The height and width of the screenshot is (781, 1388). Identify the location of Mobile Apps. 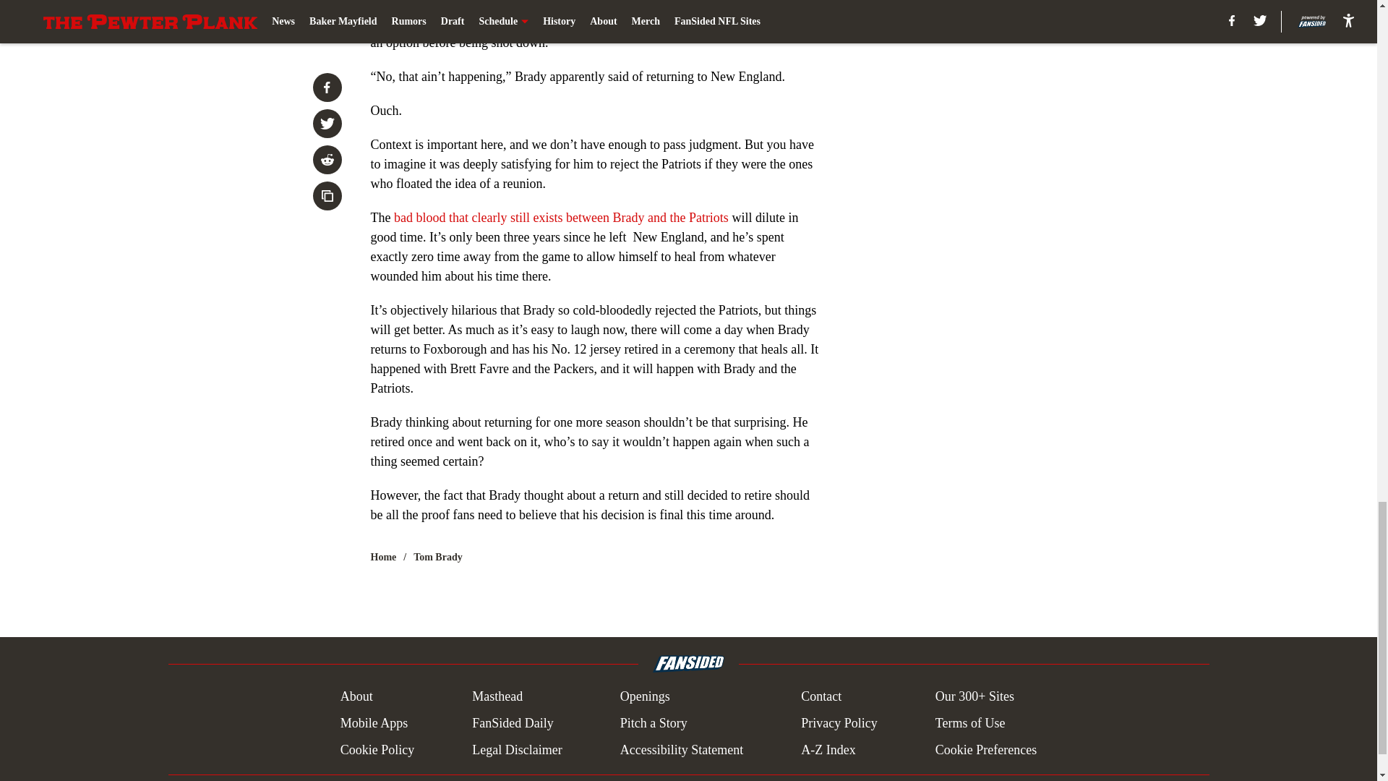
(374, 723).